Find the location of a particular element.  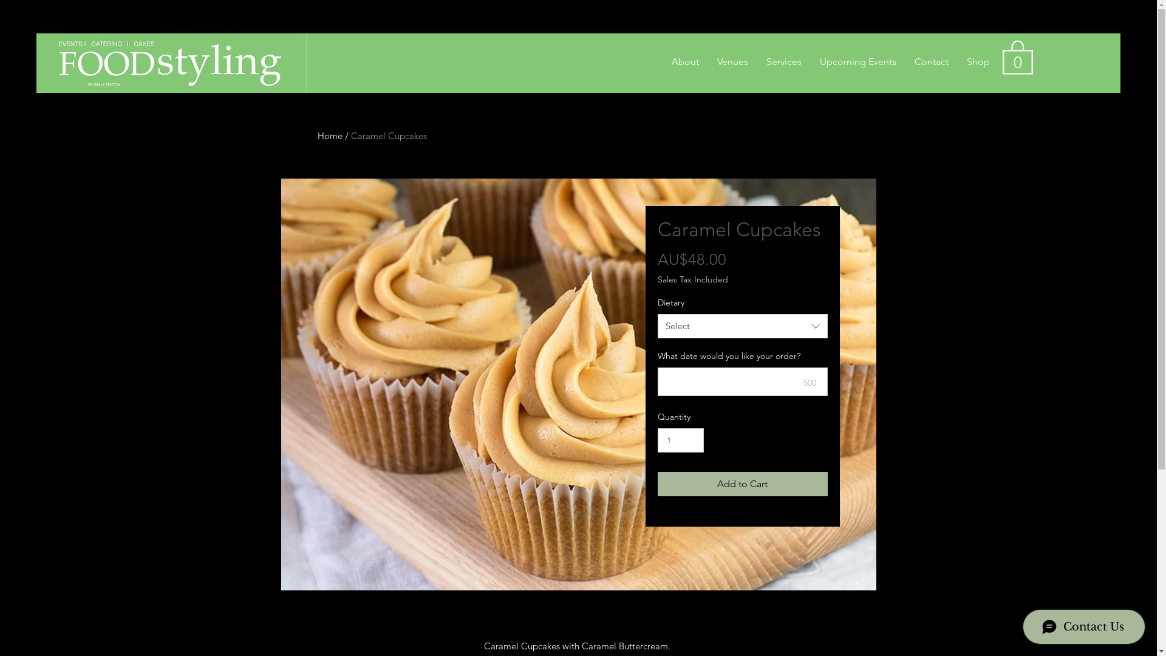

Contact is located at coordinates (932, 62).